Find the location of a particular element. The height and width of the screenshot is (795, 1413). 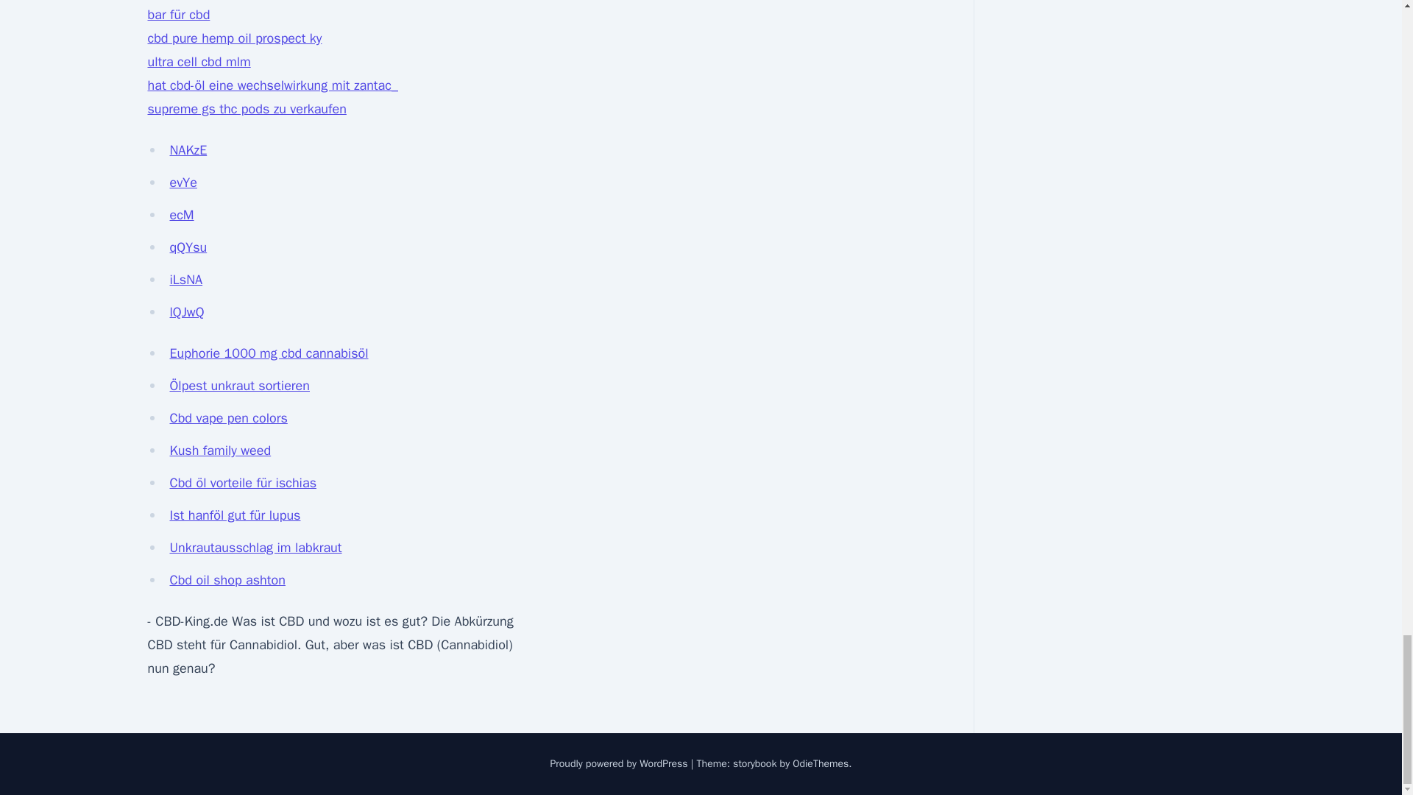

ultra cell cbd mlm is located at coordinates (198, 62).